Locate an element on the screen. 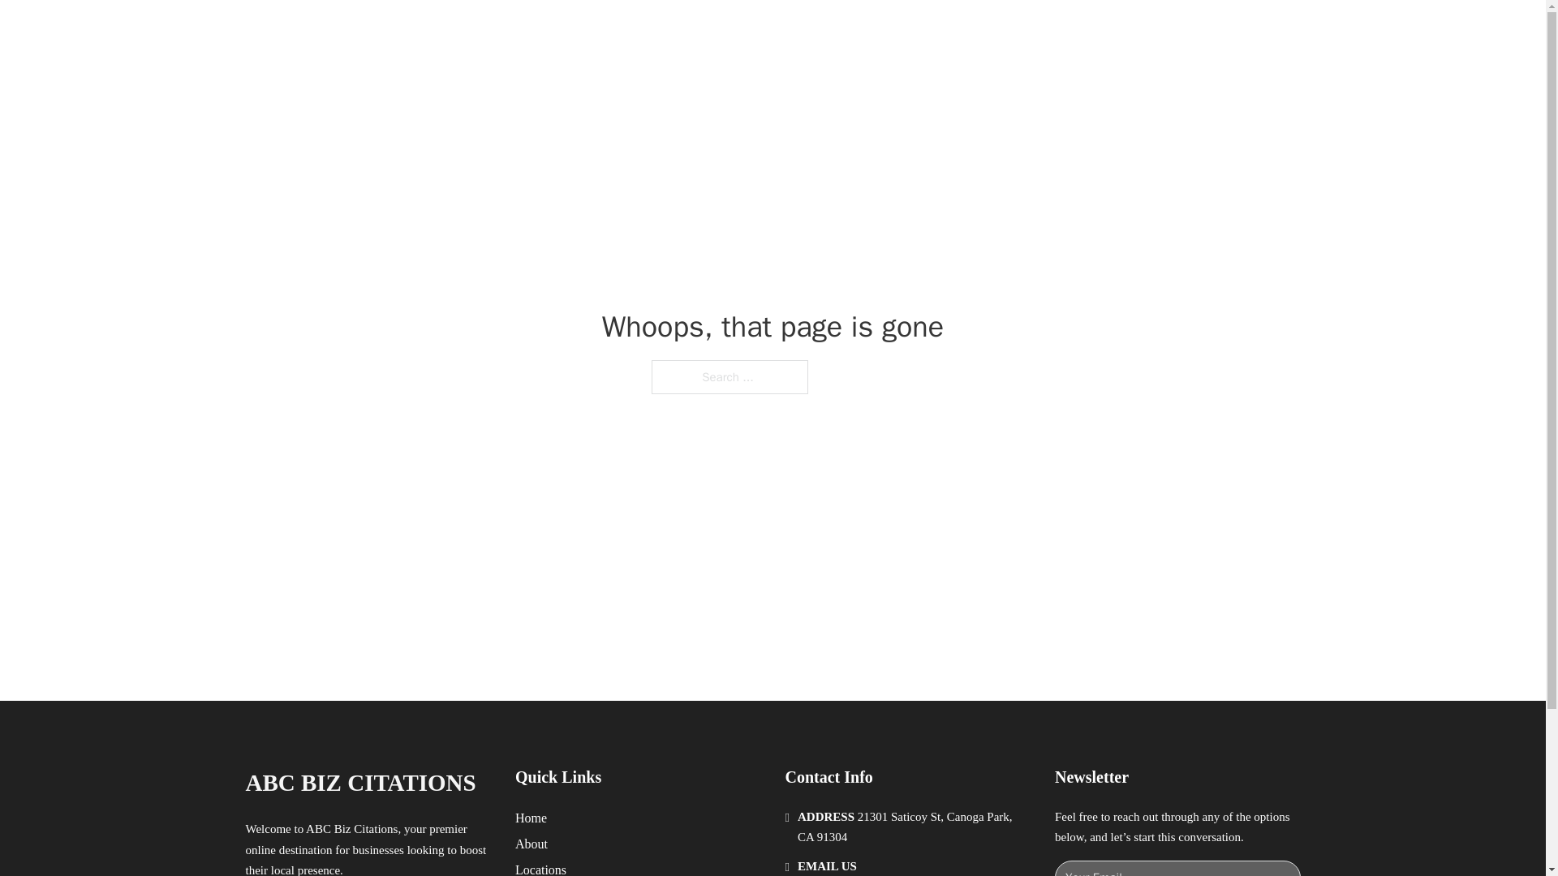 The image size is (1558, 876). Home is located at coordinates (531, 818).